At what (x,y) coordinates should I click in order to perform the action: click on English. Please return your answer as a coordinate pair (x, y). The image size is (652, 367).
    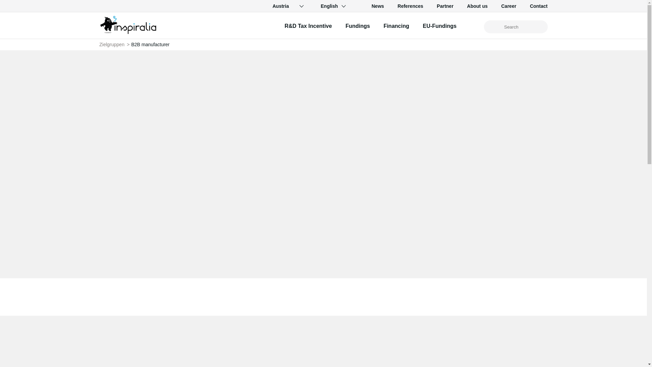
    Looking at the image, I should click on (329, 6).